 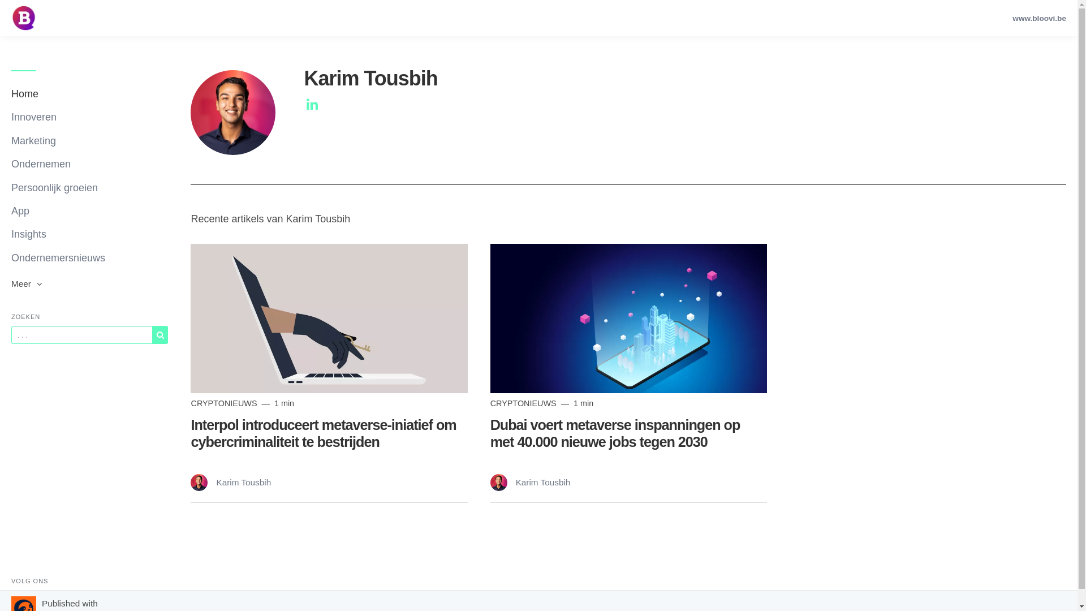 I want to click on Ondernemersnieuws, so click(x=89, y=258).